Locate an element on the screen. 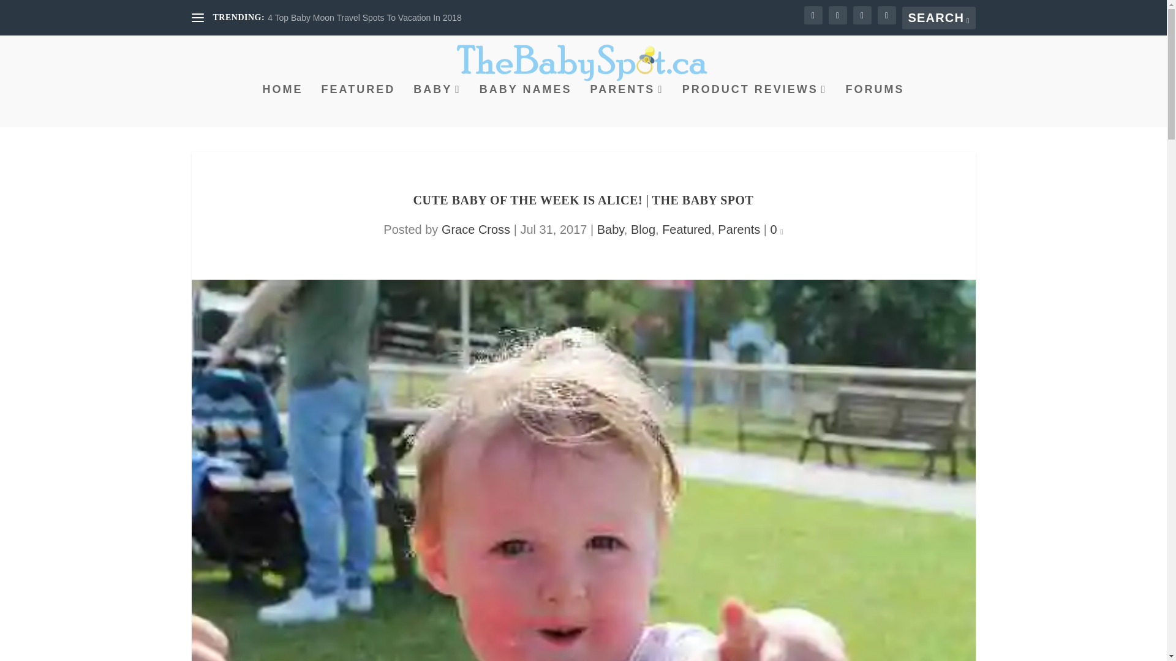 Image resolution: width=1176 pixels, height=661 pixels. 4 Top Baby Moon Travel Spots To Vacation In 2018 is located at coordinates (365, 17).